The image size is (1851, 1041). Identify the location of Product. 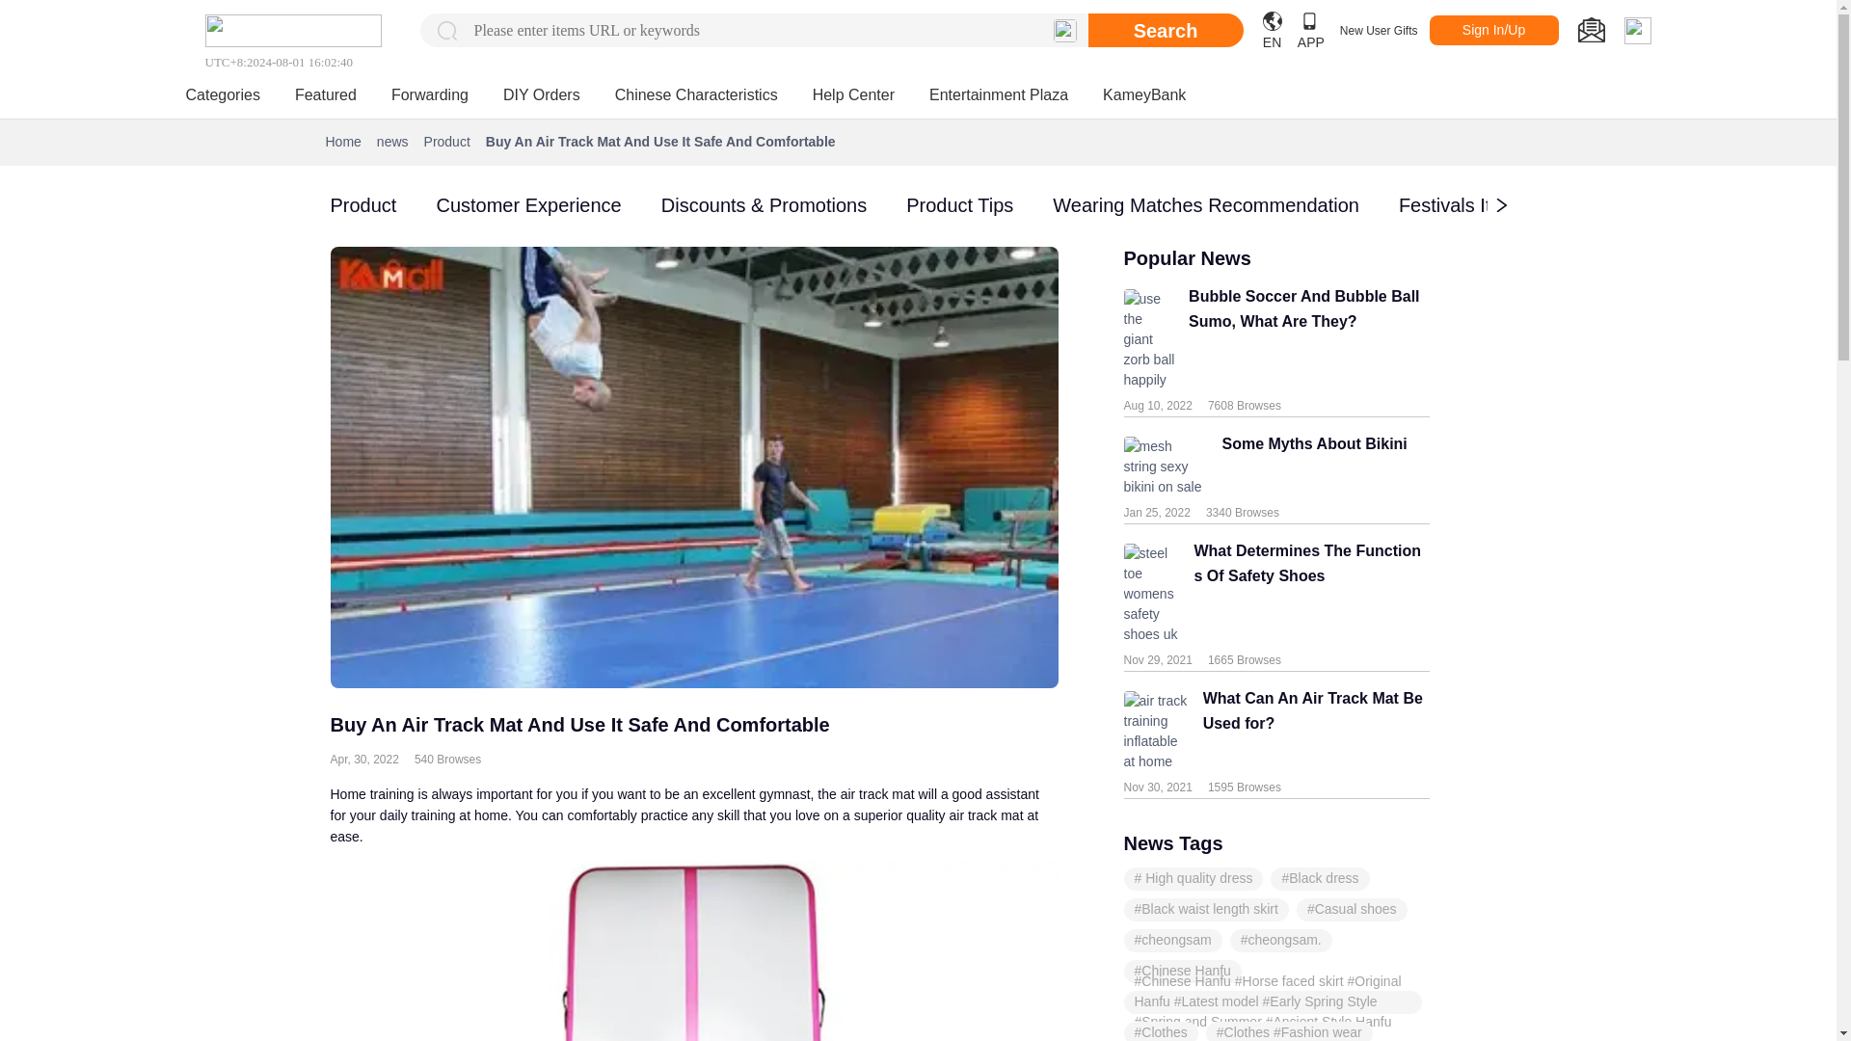
(446, 142).